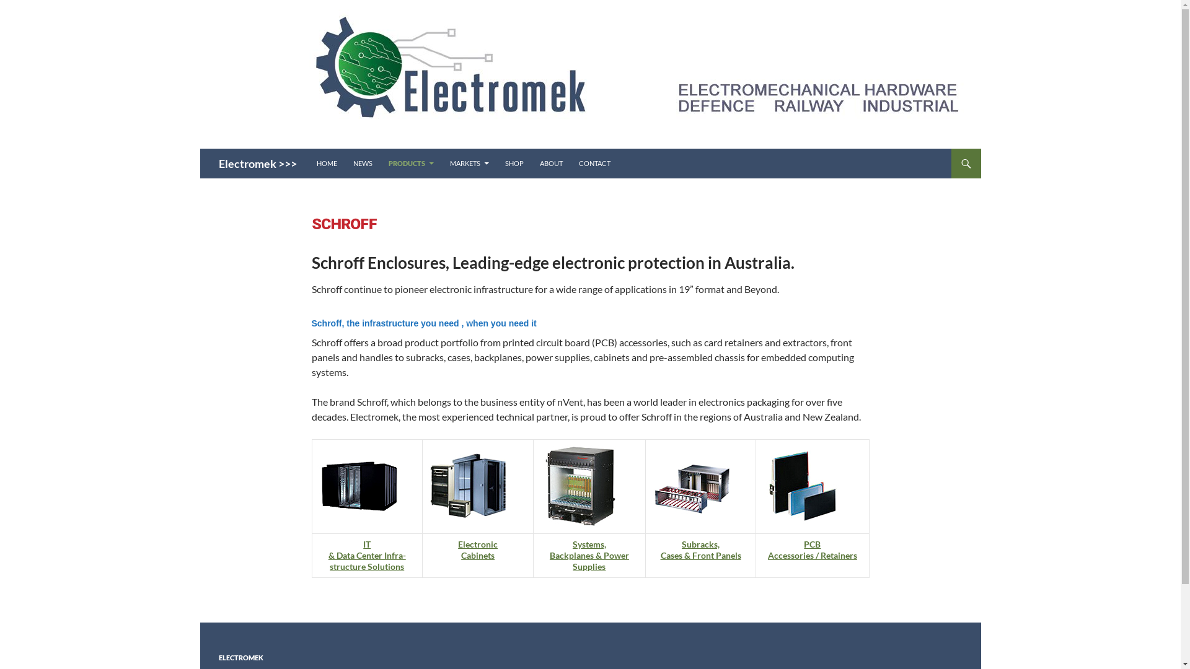  Describe the element at coordinates (203, 149) in the screenshot. I see `Search` at that location.